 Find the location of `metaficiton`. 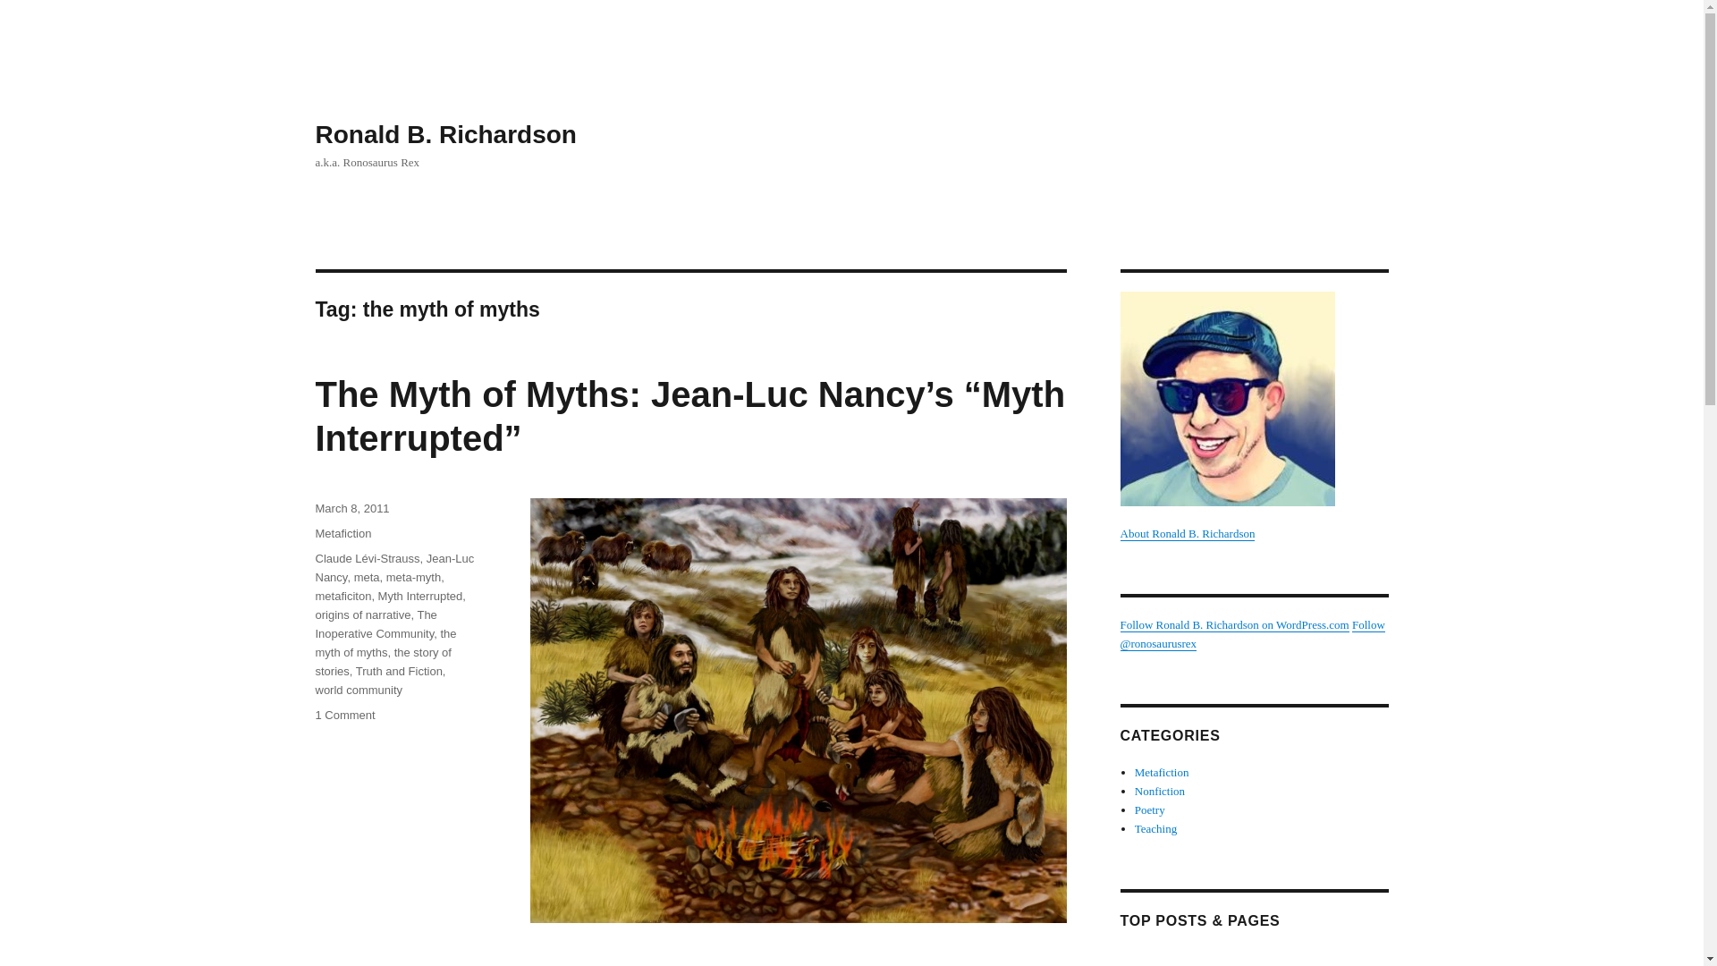

metaficiton is located at coordinates (342, 596).